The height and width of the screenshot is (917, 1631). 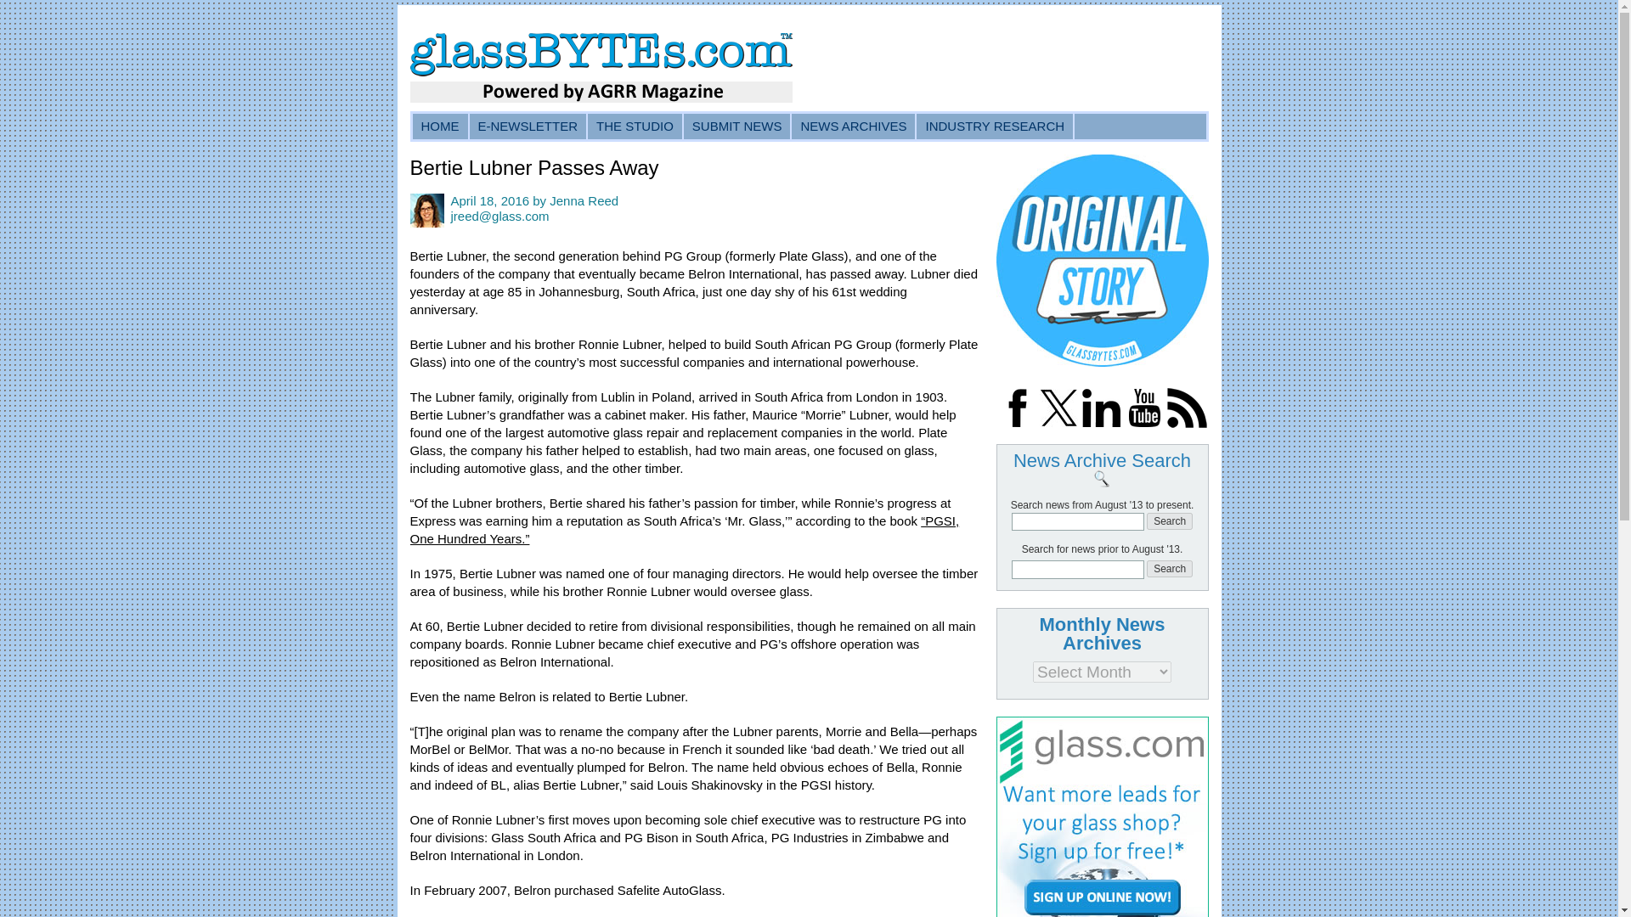 What do you see at coordinates (440, 126) in the screenshot?
I see `HOME` at bounding box center [440, 126].